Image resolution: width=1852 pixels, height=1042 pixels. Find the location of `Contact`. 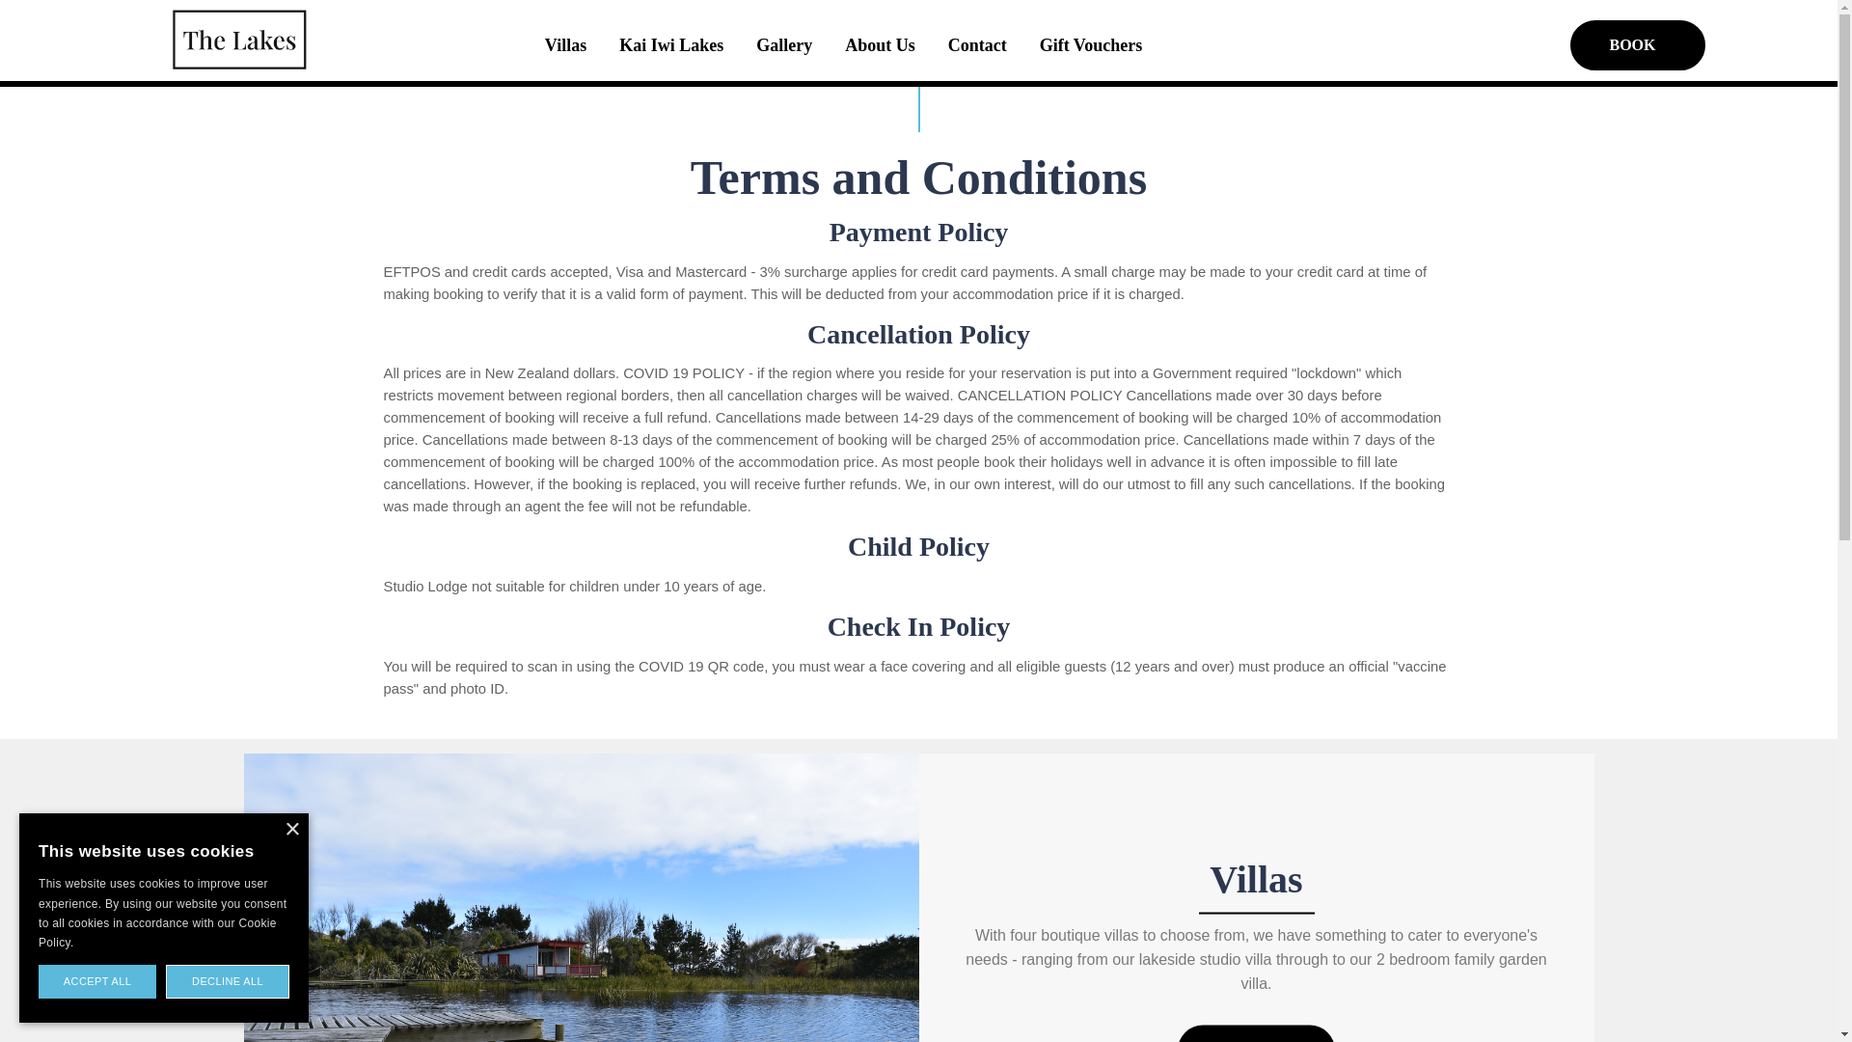

Contact is located at coordinates (977, 44).